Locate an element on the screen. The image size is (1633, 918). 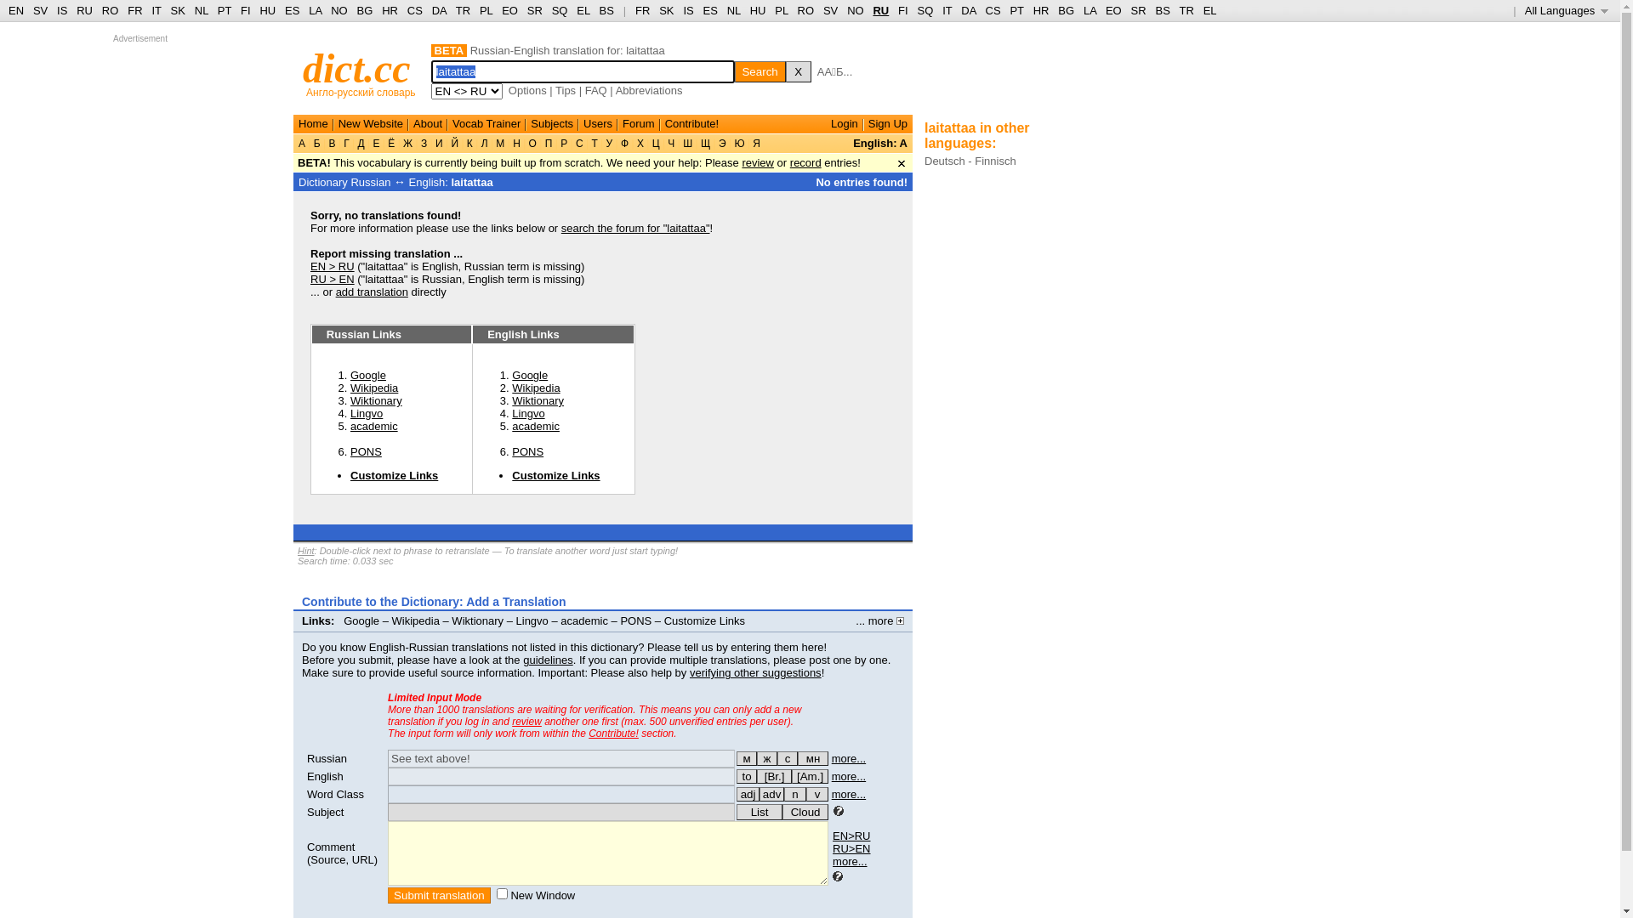
laitattaa is located at coordinates (471, 182).